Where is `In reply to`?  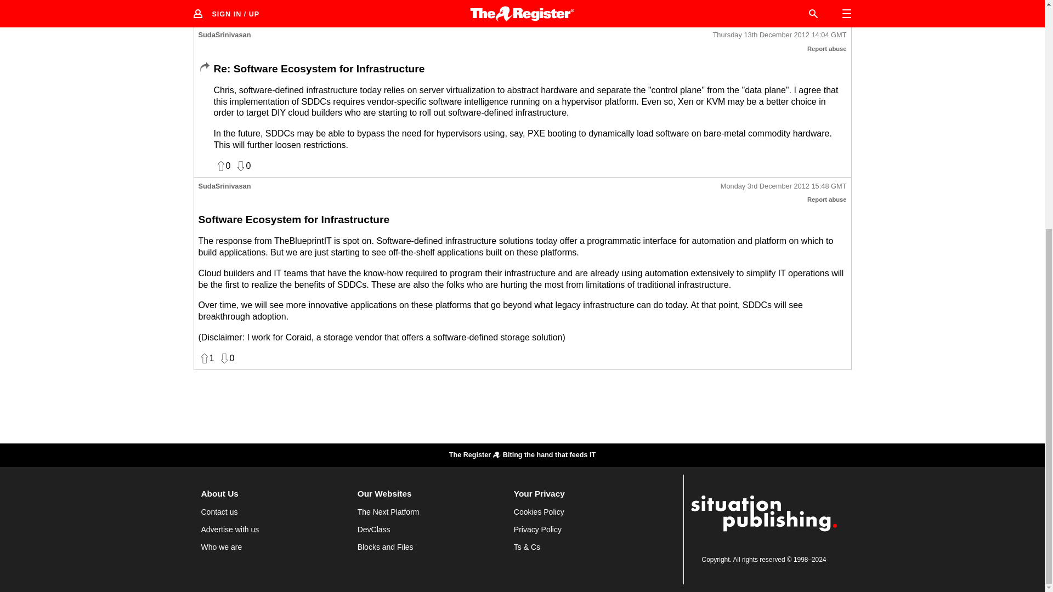 In reply to is located at coordinates (204, 68).